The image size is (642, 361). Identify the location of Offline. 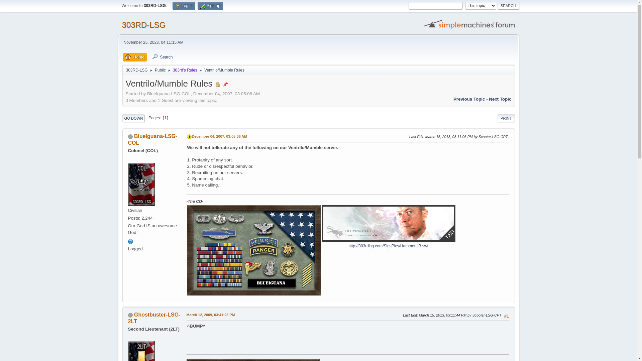
(130, 137).